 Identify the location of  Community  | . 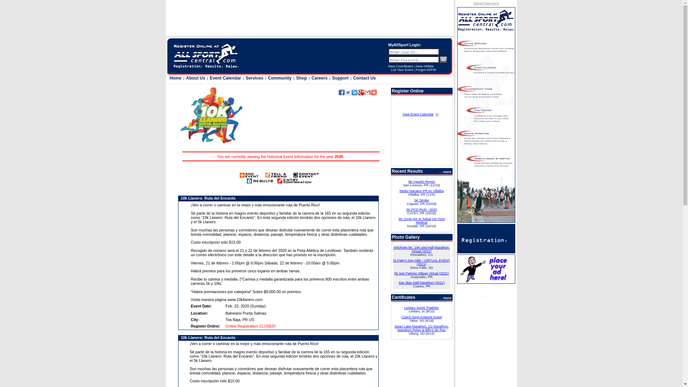
(281, 78).